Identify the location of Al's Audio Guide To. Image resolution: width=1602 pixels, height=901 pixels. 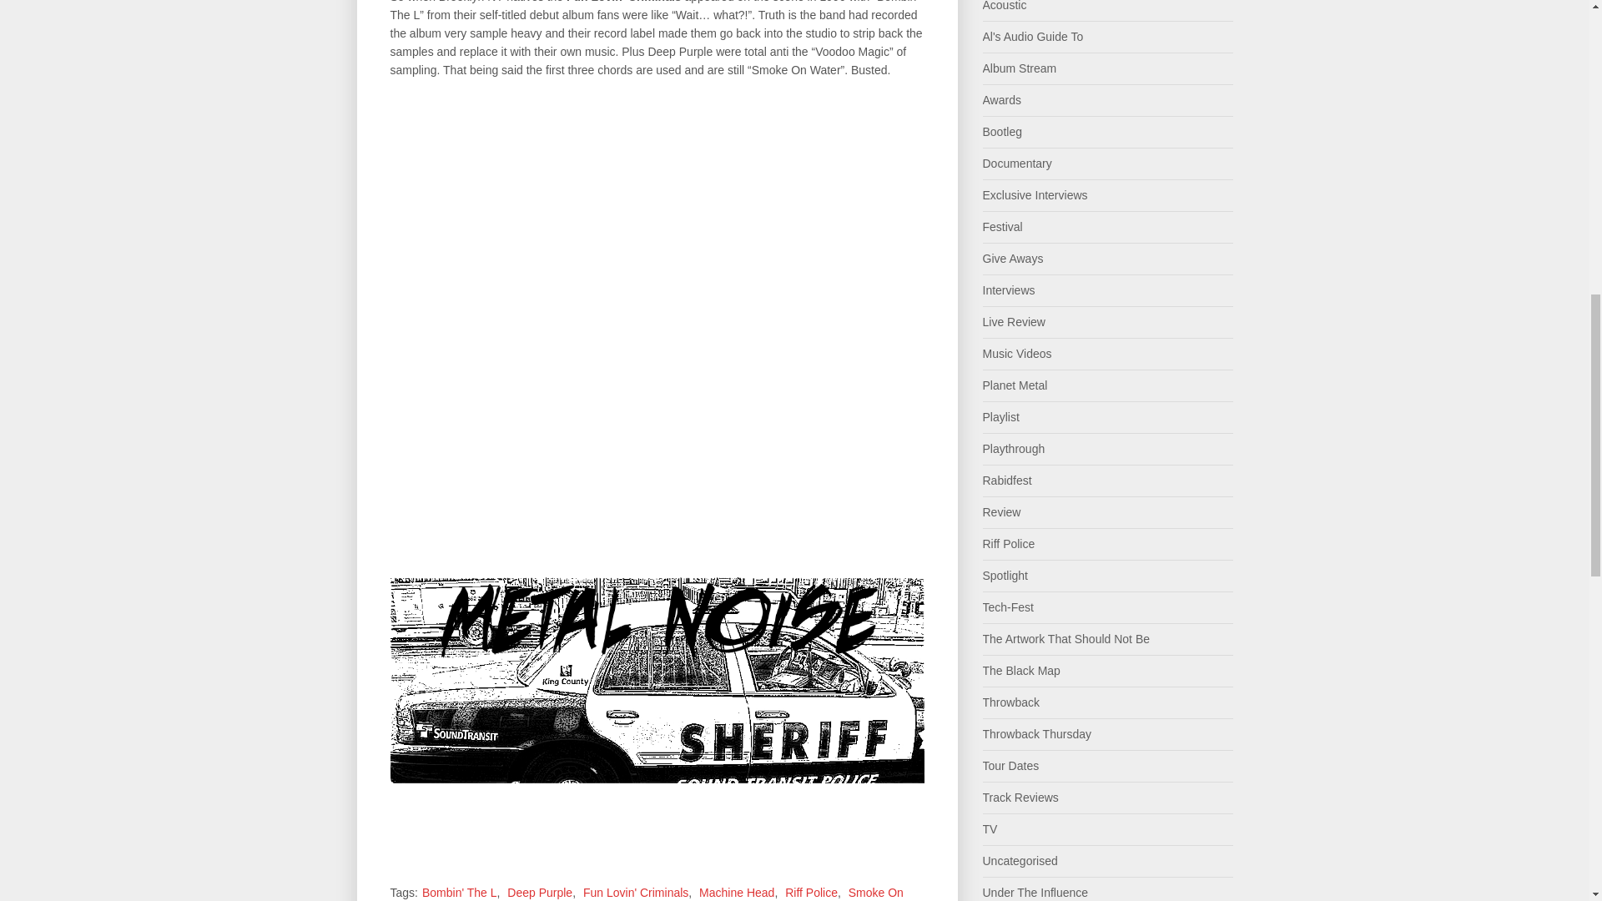
(1033, 36).